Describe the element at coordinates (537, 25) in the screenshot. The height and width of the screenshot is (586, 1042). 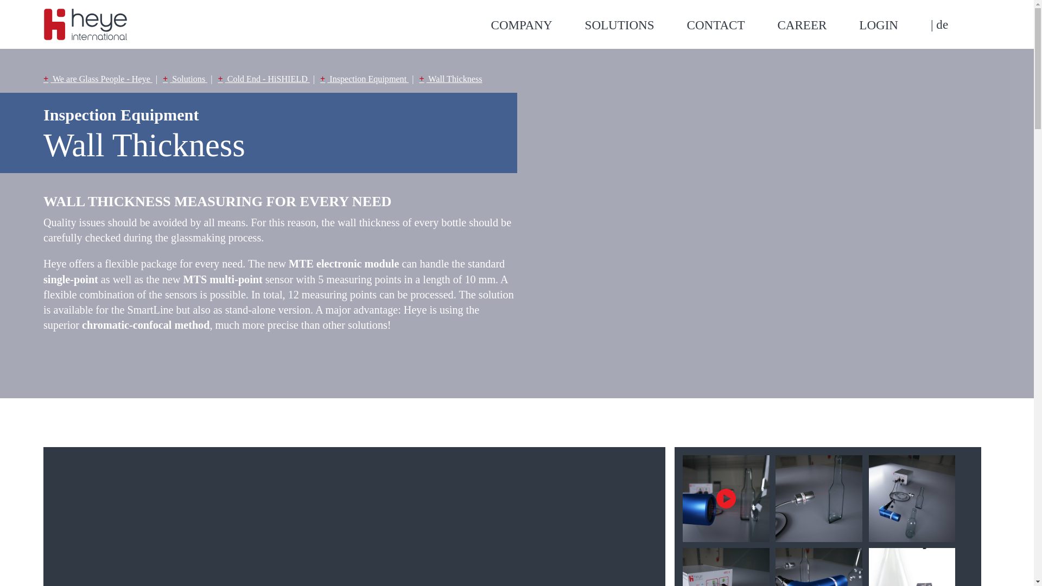
I see `COMPANY` at that location.